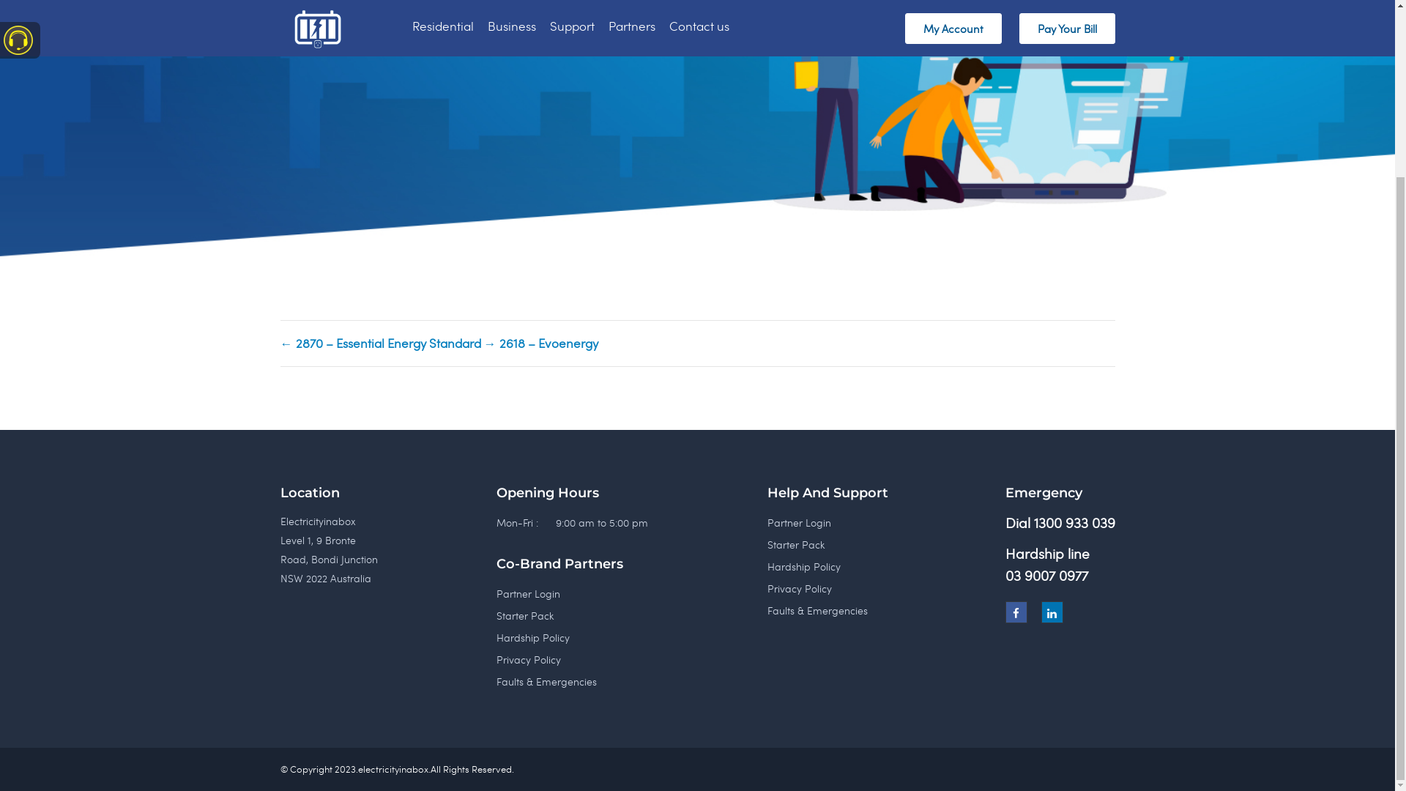 The width and height of the screenshot is (1406, 791). What do you see at coordinates (326, 194) in the screenshot?
I see `Sign Up` at bounding box center [326, 194].